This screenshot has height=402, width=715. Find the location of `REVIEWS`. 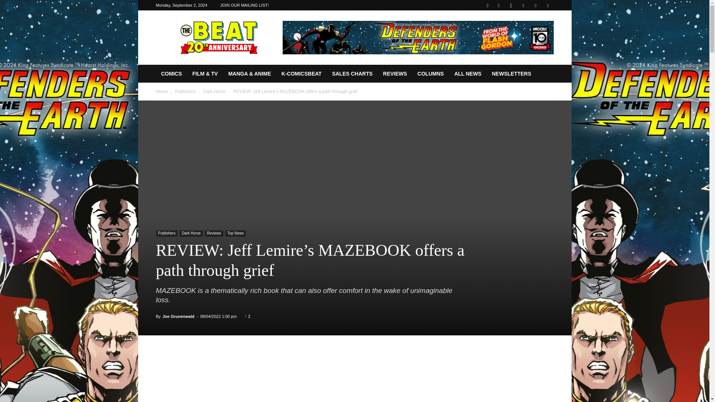

REVIEWS is located at coordinates (395, 74).